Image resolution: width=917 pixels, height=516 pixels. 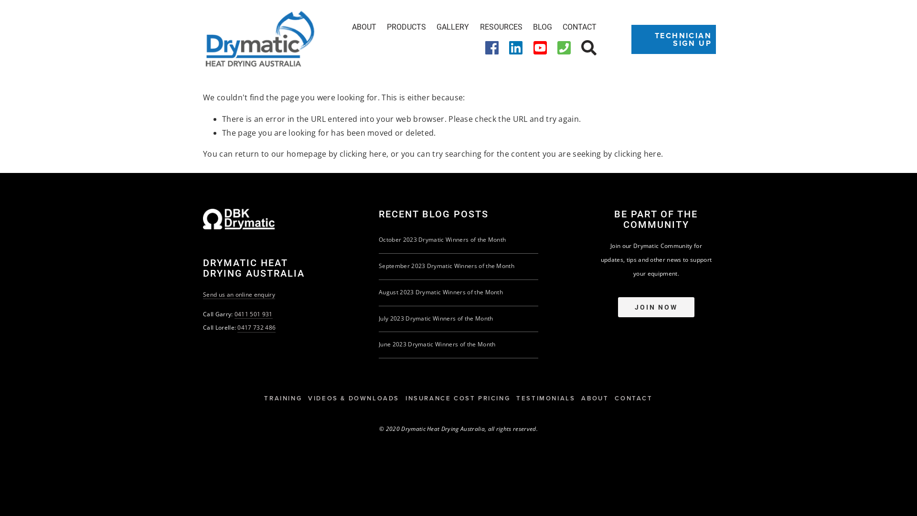 I want to click on BLOG, so click(x=543, y=27).